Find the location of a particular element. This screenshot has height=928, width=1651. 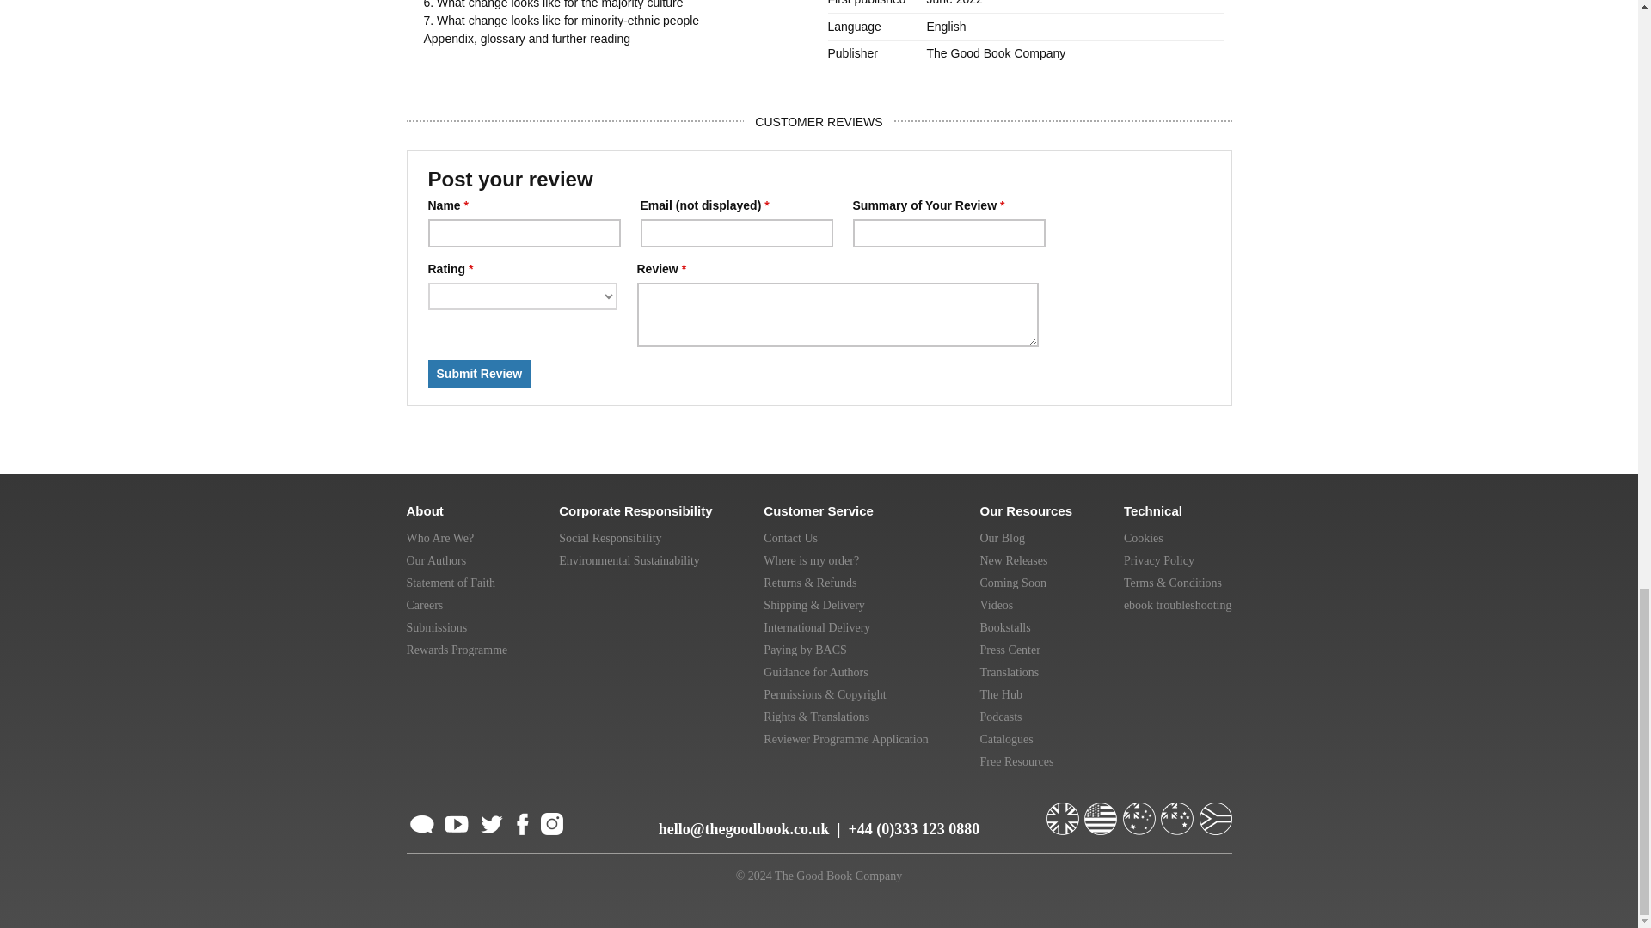

Go to US Website is located at coordinates (1102, 811).